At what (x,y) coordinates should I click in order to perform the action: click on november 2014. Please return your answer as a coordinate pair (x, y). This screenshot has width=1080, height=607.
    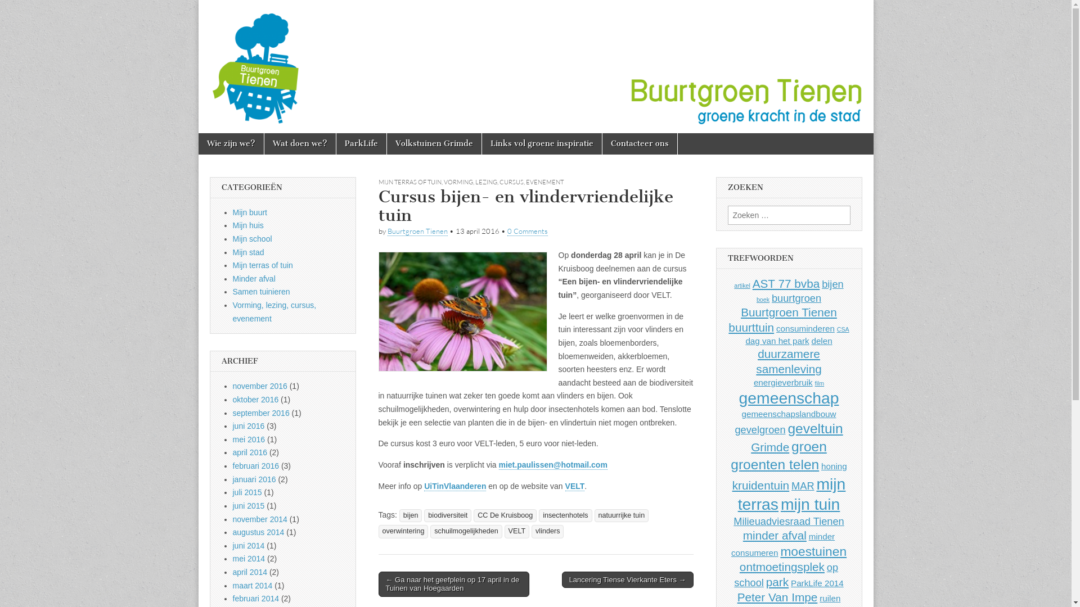
    Looking at the image, I should click on (260, 519).